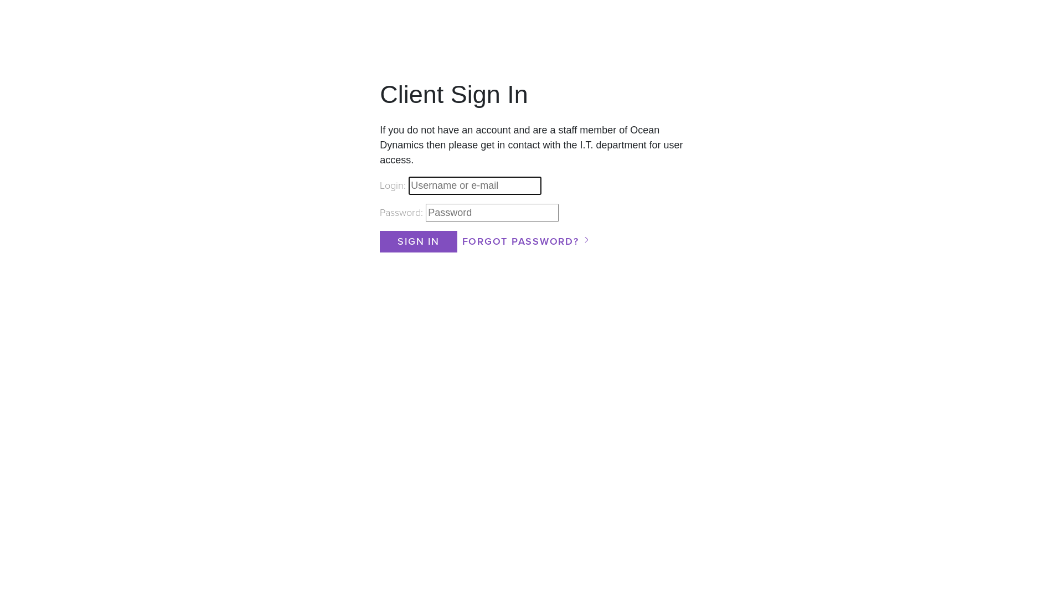 The height and width of the screenshot is (598, 1063). I want to click on FORGOT PASSWORD?, so click(520, 241).